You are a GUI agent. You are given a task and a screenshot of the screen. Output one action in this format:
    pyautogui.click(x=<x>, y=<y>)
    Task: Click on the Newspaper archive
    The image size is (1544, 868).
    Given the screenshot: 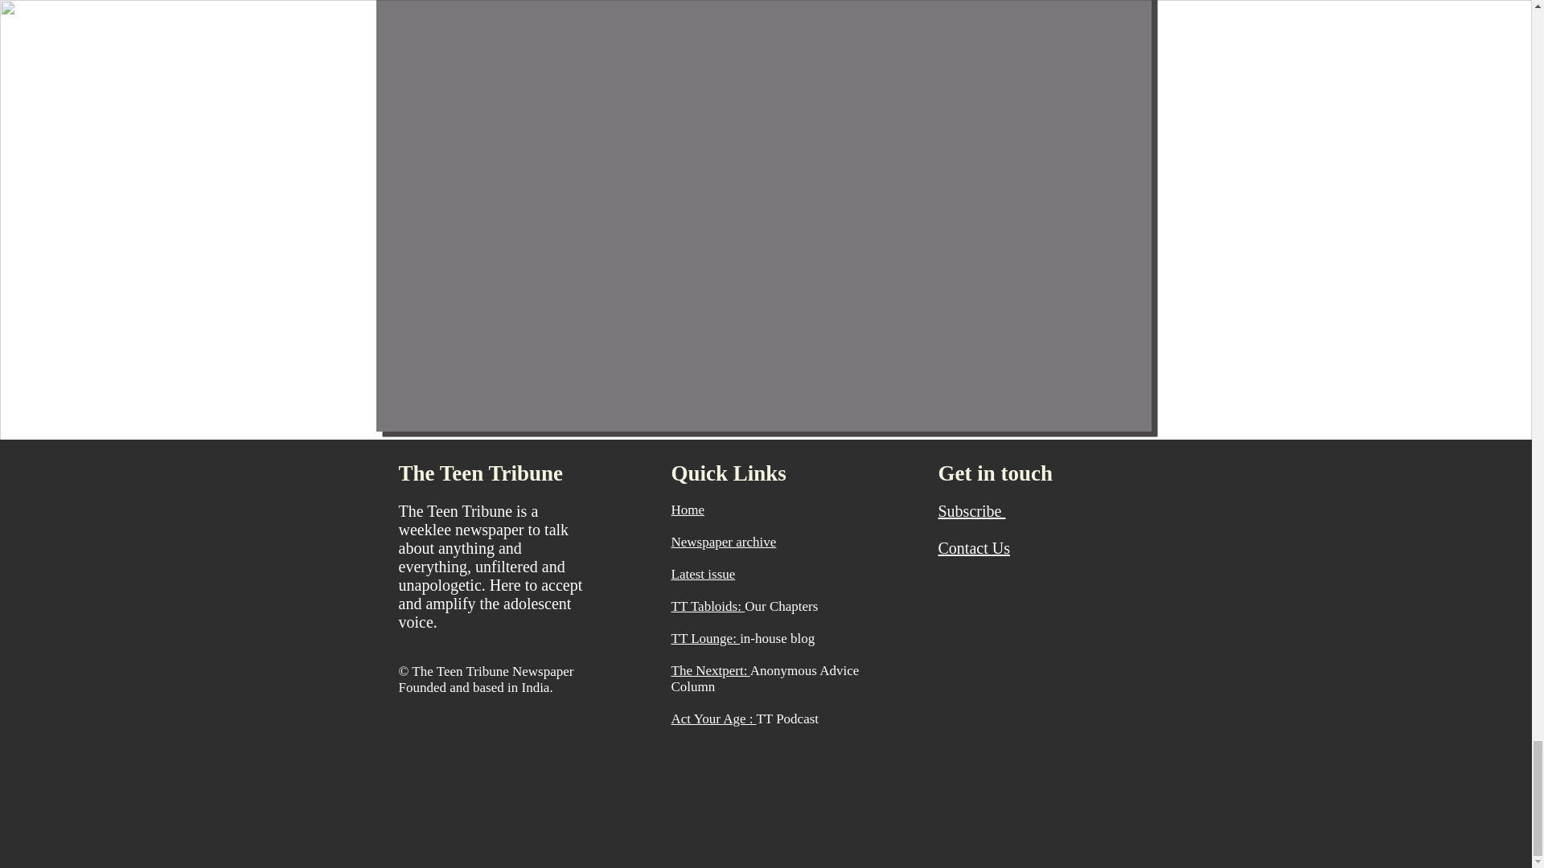 What is the action you would take?
    pyautogui.click(x=723, y=542)
    